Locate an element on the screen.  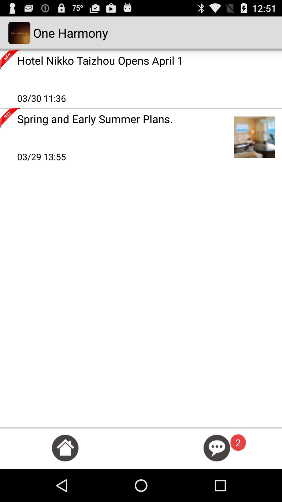
open item to the left of the 2 icon is located at coordinates (217, 448).